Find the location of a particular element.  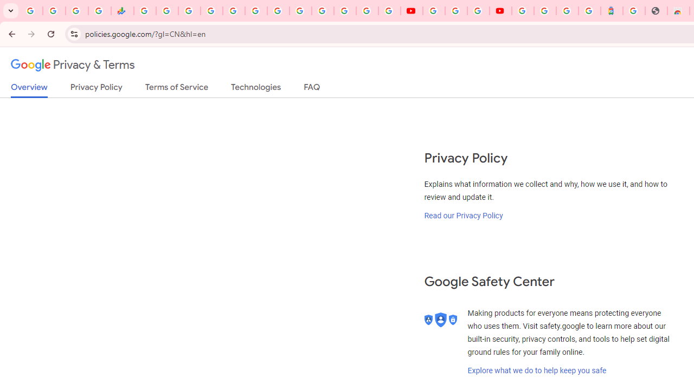

Sign in - Google Accounts is located at coordinates (211, 11).